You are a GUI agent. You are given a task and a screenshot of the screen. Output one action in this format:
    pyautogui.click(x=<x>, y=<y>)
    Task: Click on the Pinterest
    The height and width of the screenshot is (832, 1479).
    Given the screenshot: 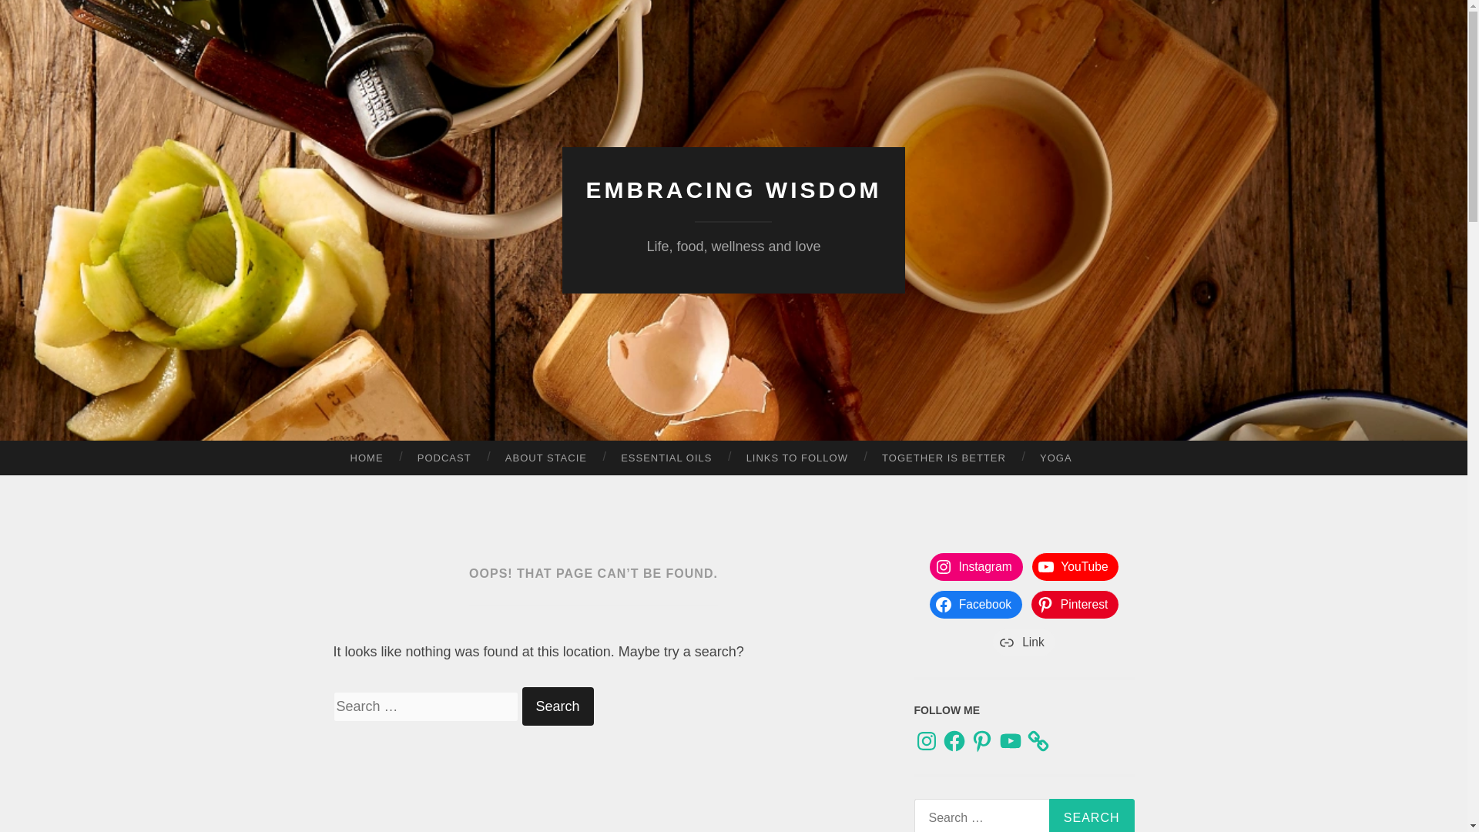 What is the action you would take?
    pyautogui.click(x=1074, y=604)
    